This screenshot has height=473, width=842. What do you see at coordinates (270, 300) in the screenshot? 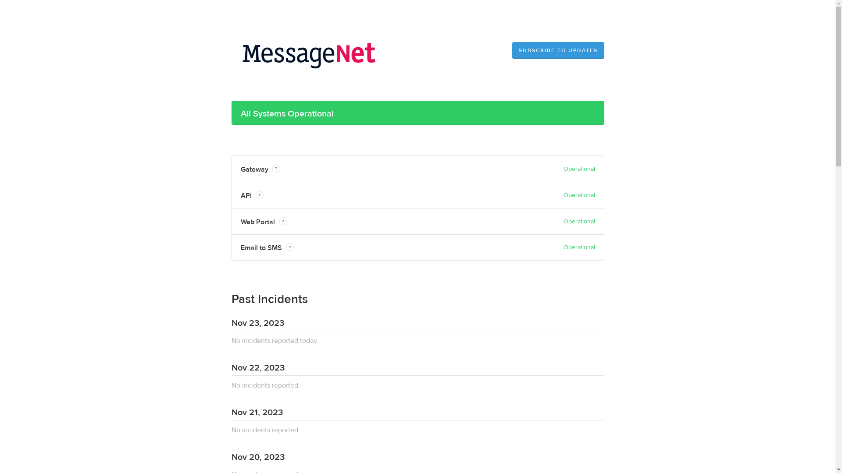
I see `Past Incidents` at bounding box center [270, 300].